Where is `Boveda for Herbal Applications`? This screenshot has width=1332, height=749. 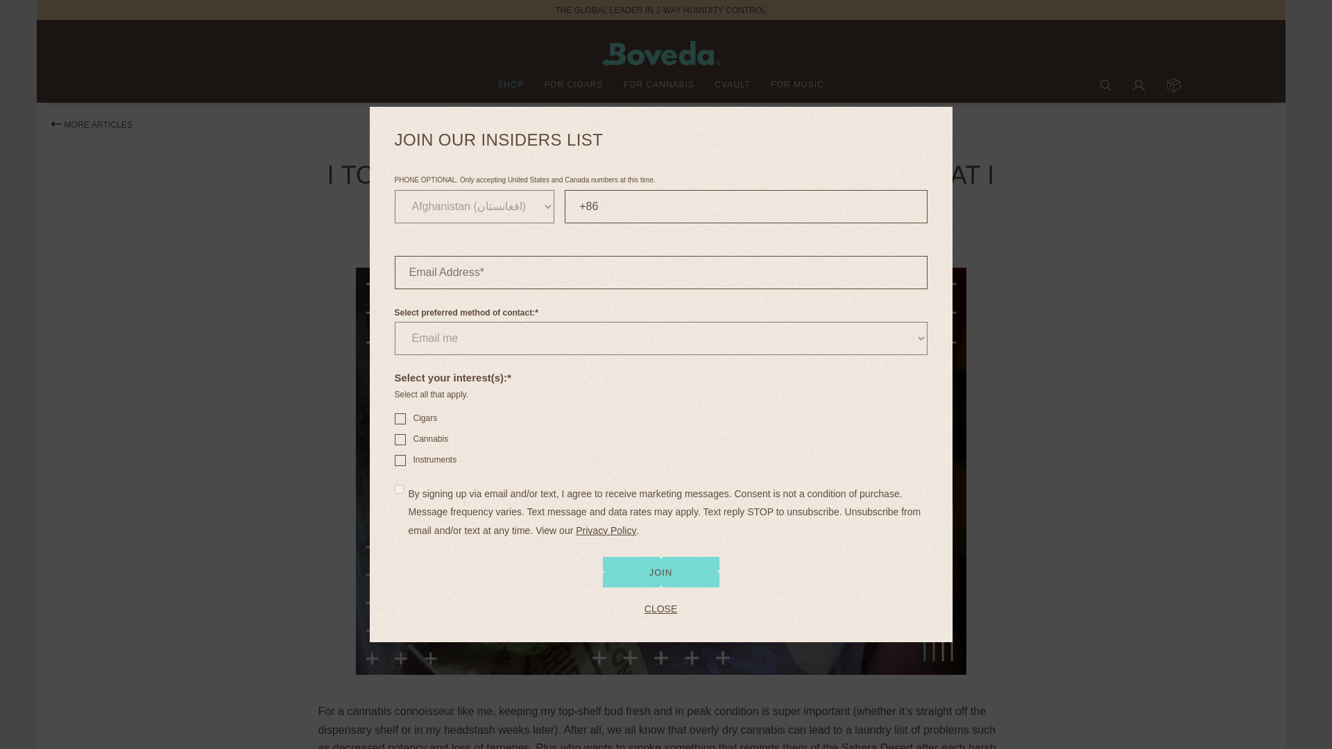
Boveda for Herbal Applications is located at coordinates (391, 429).